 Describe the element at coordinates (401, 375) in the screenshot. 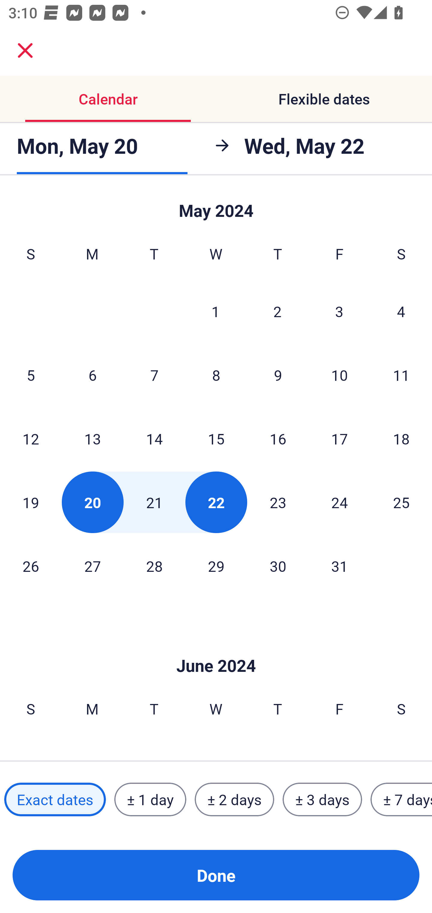

I see `11 Saturday, May 11, 2024` at that location.